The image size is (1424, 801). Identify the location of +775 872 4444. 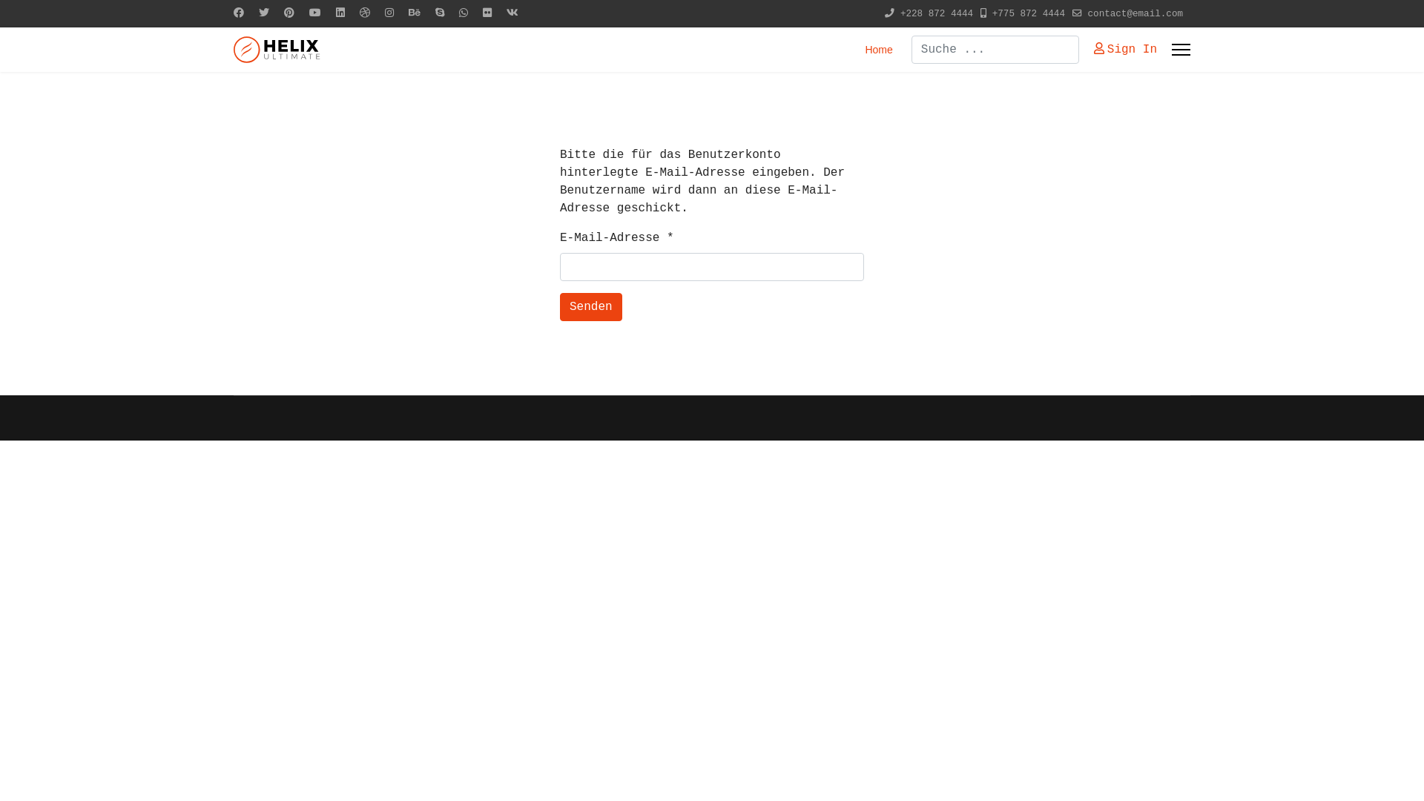
(1029, 14).